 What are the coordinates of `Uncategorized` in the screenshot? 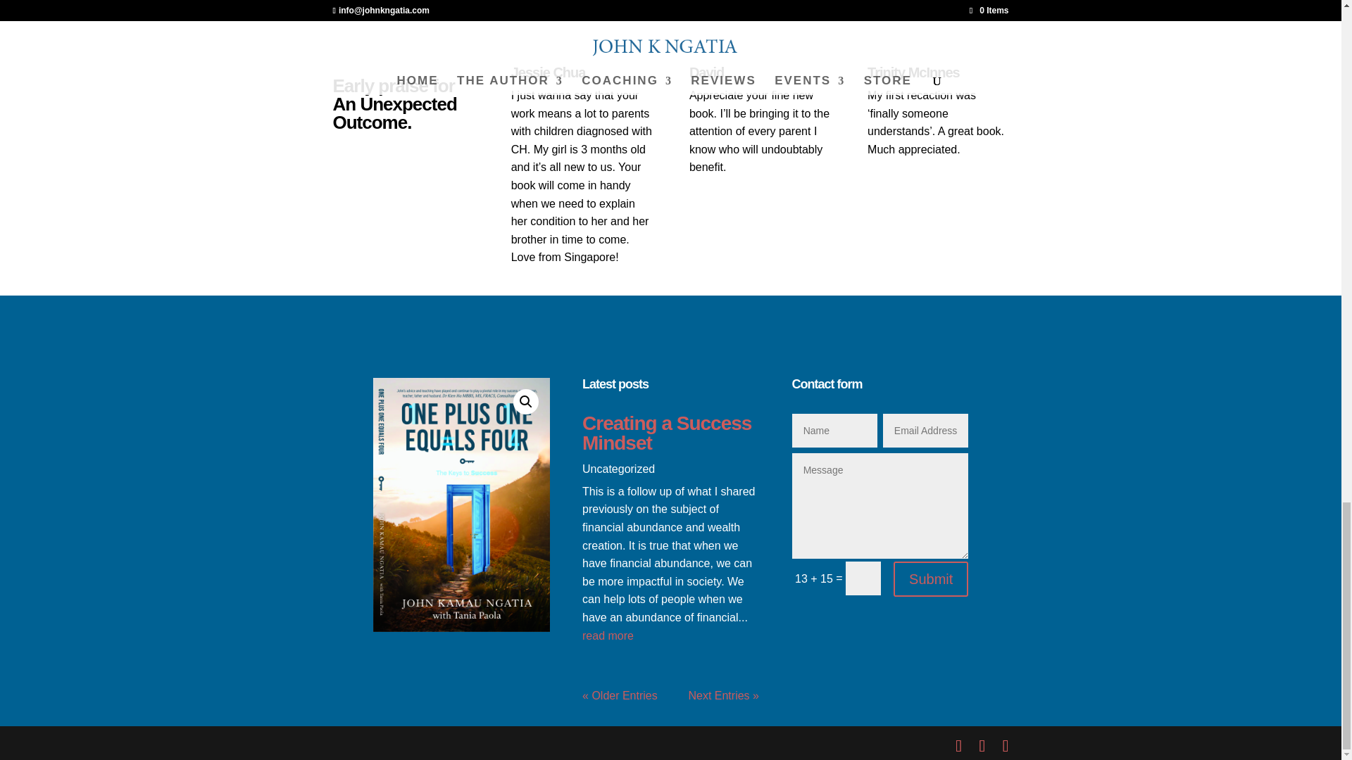 It's located at (618, 469).